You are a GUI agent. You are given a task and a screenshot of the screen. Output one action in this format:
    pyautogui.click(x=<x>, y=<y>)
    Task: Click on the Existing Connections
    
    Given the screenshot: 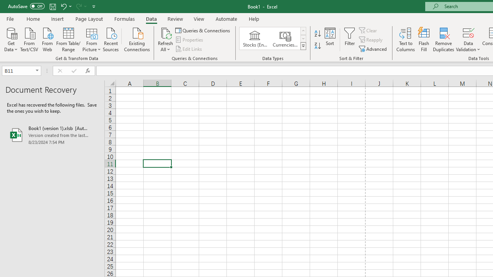 What is the action you would take?
    pyautogui.click(x=137, y=39)
    